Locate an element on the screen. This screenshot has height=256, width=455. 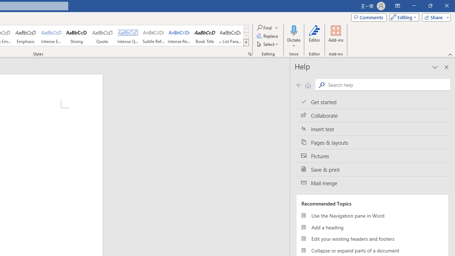
Previous page is located at coordinates (299, 85).